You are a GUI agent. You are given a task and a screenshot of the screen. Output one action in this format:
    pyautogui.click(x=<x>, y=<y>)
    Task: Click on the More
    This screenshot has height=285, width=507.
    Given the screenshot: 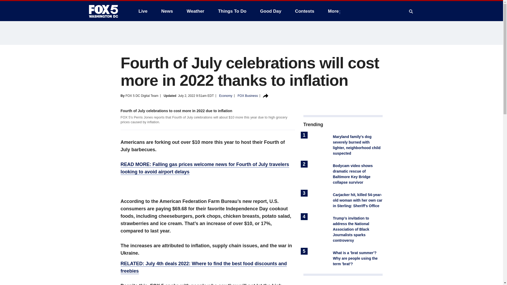 What is the action you would take?
    pyautogui.click(x=334, y=11)
    